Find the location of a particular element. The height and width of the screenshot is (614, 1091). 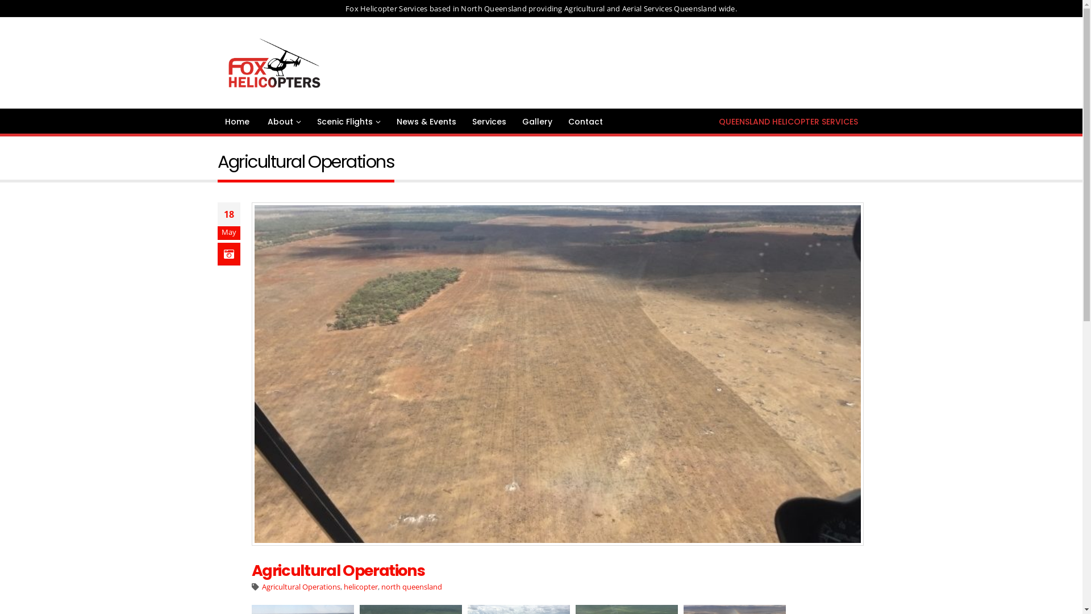

Contact is located at coordinates (585, 121).